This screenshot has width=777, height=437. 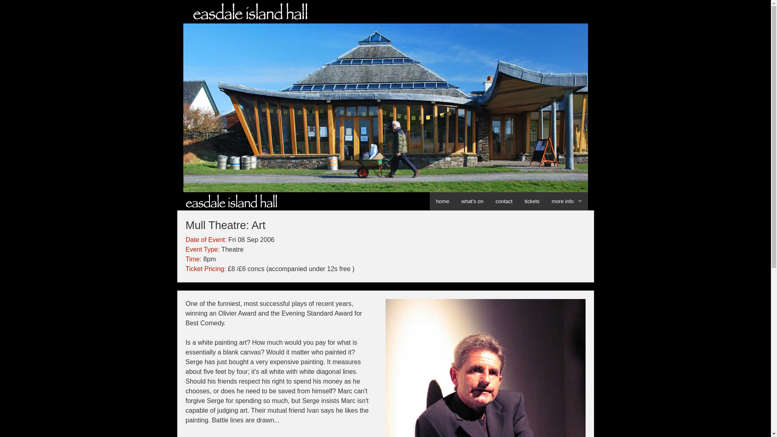 What do you see at coordinates (442, 201) in the screenshot?
I see `home` at bounding box center [442, 201].